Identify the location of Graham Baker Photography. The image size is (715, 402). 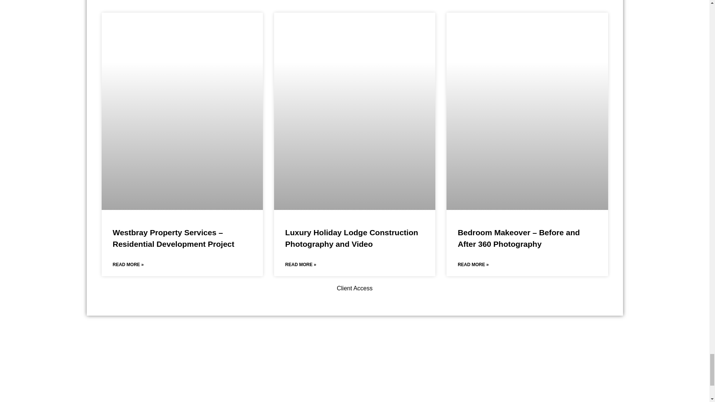
(296, 210).